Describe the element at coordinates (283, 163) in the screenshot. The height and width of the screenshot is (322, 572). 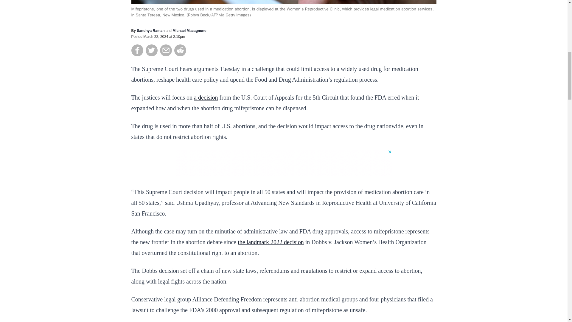
I see `3rd party ad content` at that location.